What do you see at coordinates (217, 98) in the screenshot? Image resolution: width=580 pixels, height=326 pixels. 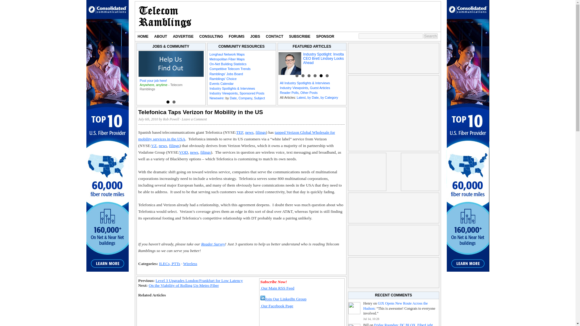 I see `Newswire:` at bounding box center [217, 98].